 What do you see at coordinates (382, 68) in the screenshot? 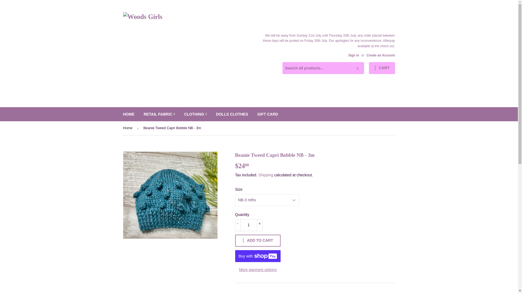
I see `CART` at bounding box center [382, 68].